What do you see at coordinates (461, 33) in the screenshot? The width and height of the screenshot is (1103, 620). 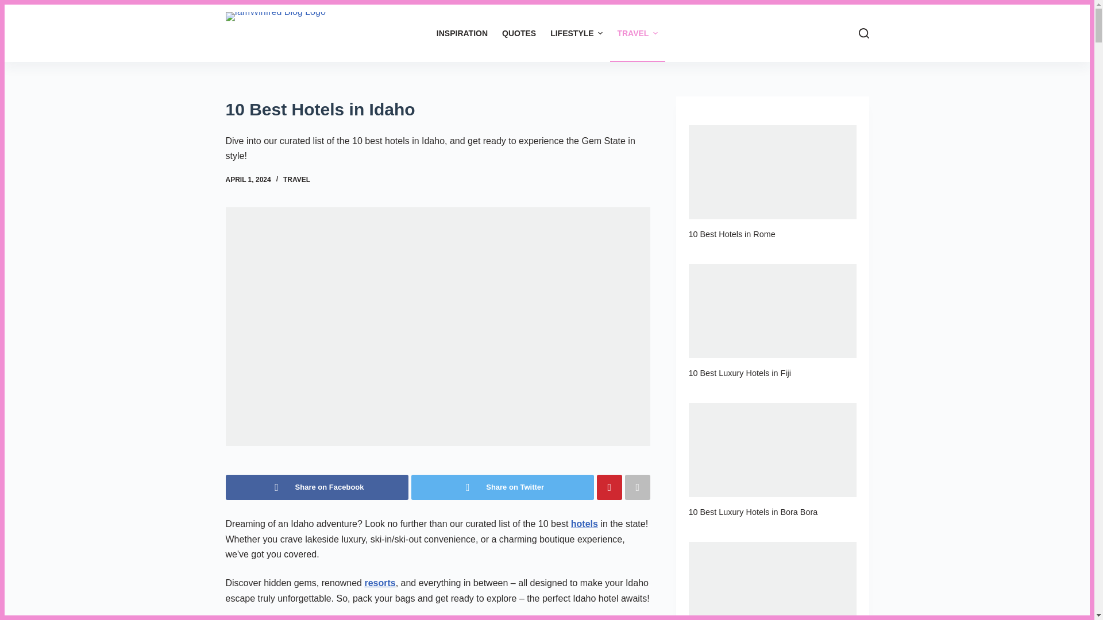 I see `INSPIRATION` at bounding box center [461, 33].